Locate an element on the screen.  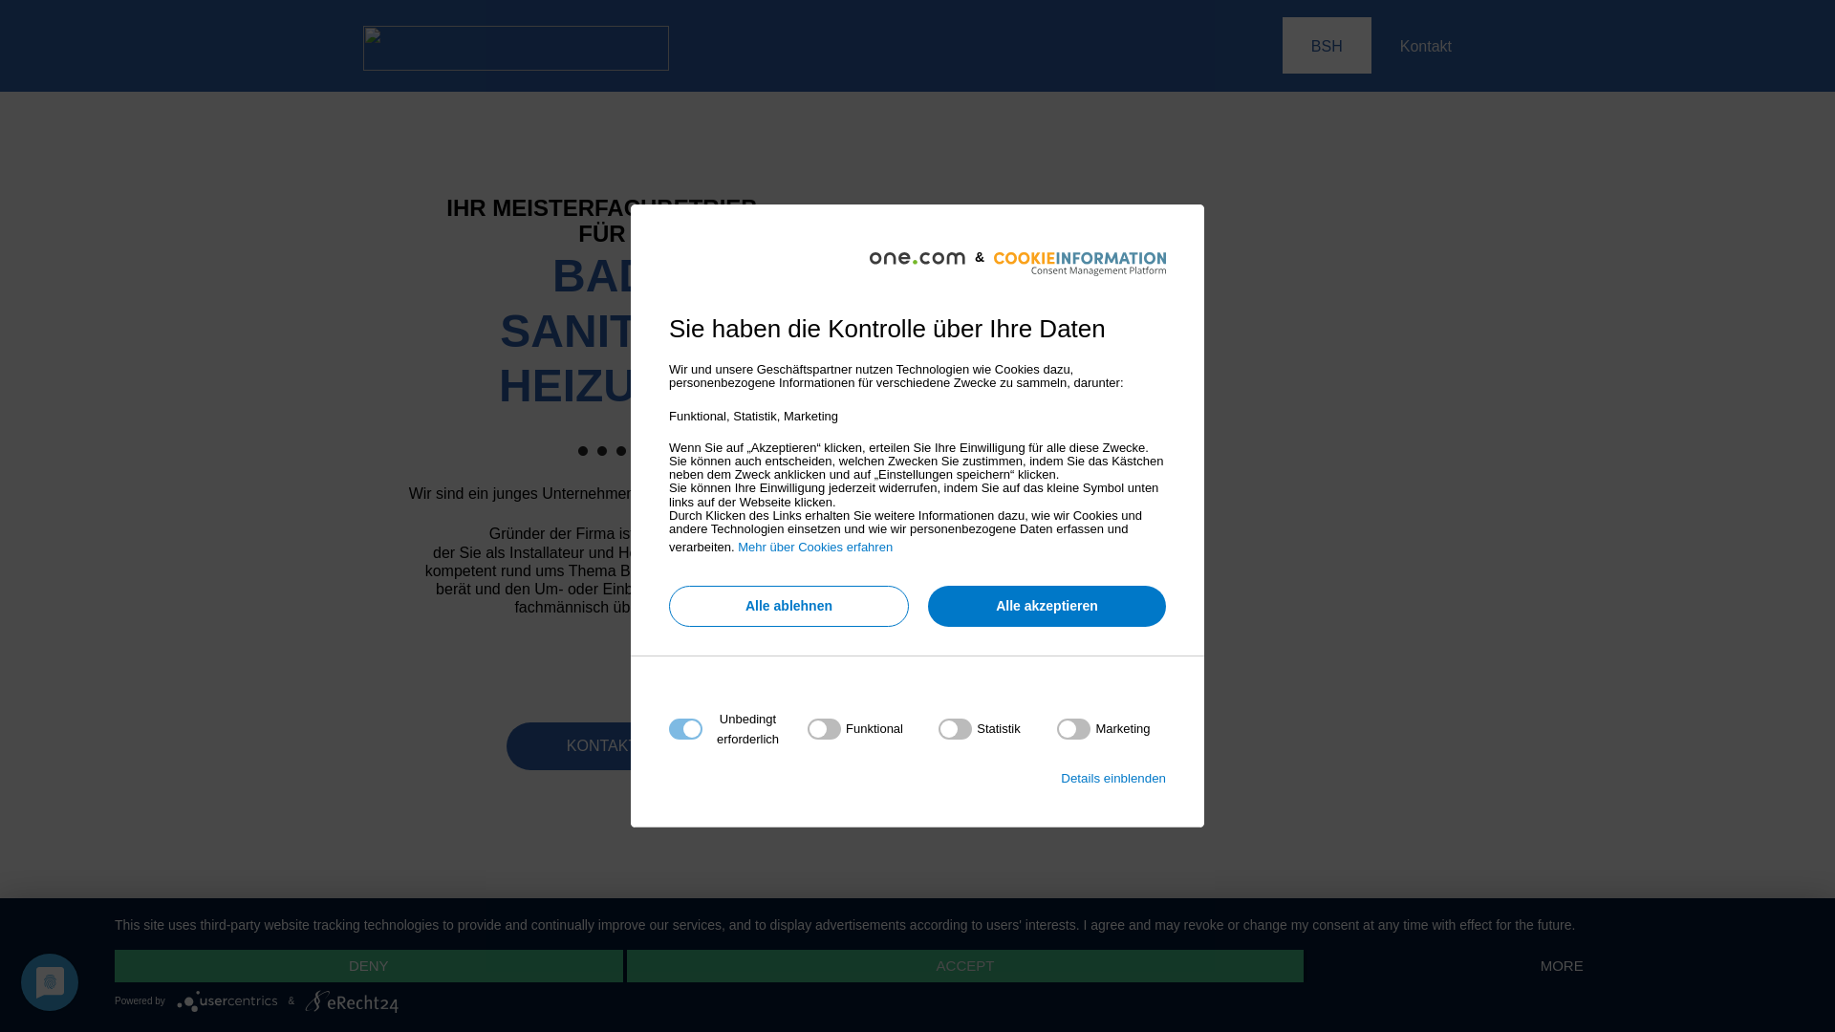
Details einblenden is located at coordinates (1113, 778).